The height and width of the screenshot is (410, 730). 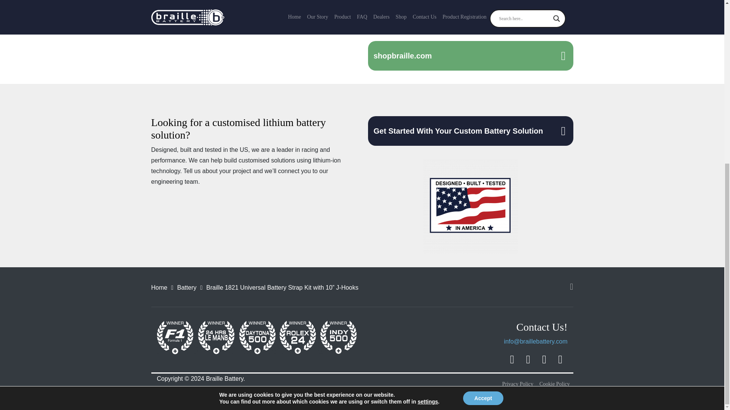 I want to click on Find Dealer, so click(x=470, y=14).